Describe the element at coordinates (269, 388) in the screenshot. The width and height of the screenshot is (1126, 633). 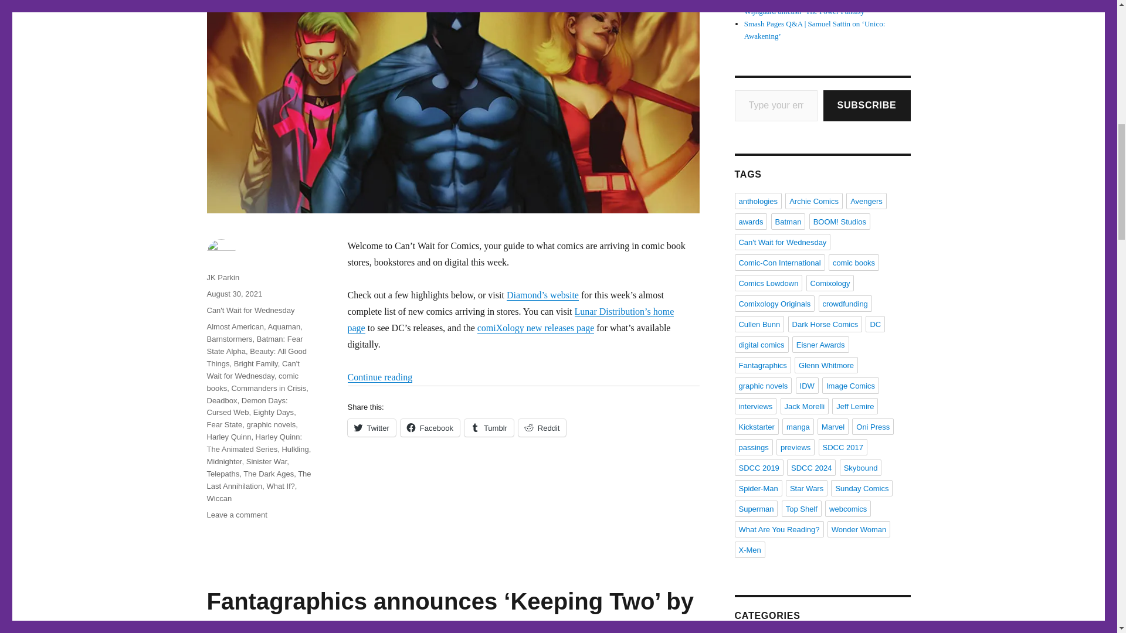
I see `Commanders in Crisis` at that location.